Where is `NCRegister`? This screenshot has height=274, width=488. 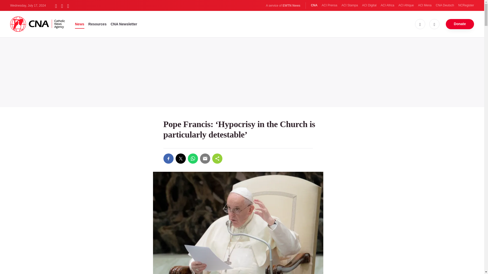 NCRegister is located at coordinates (466, 5).